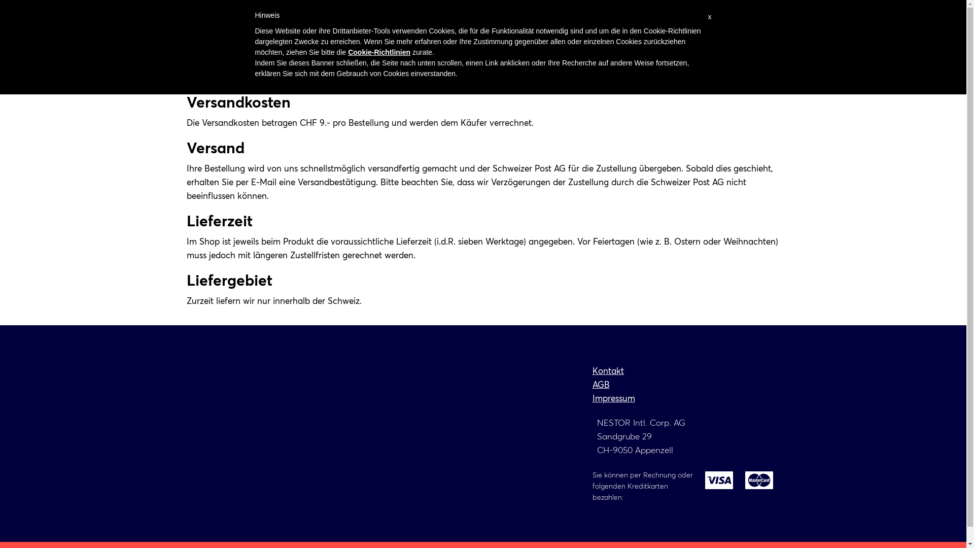 This screenshot has height=548, width=974. I want to click on Kontakt, so click(608, 370).